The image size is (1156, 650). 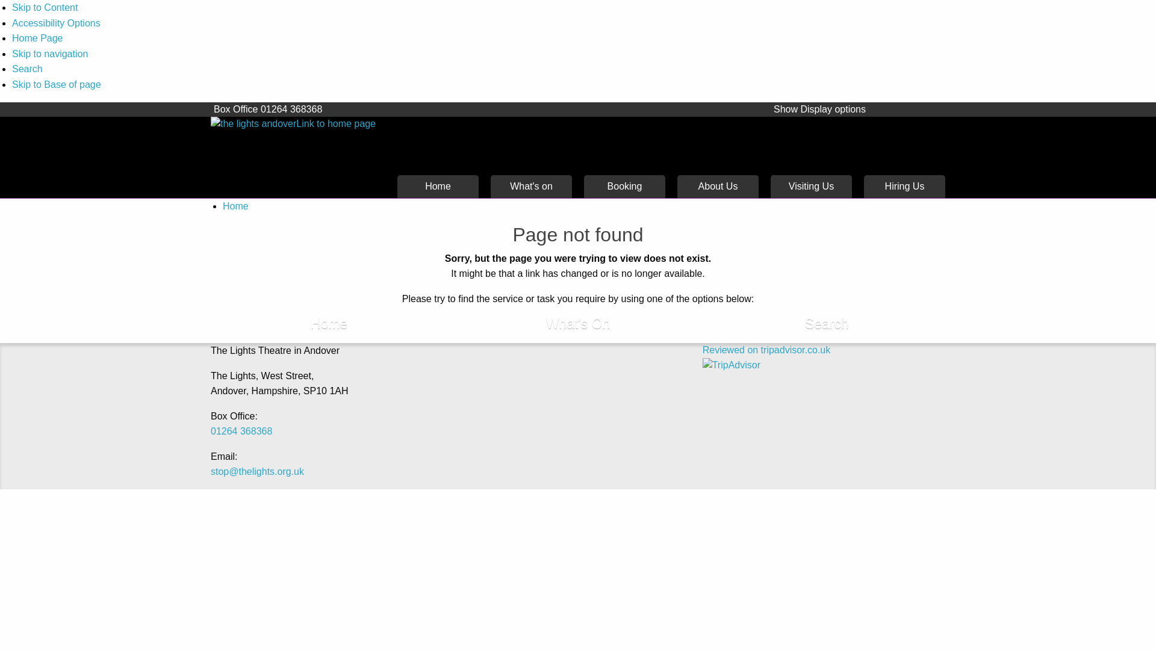 I want to click on Skip to Content, so click(x=45, y=7).